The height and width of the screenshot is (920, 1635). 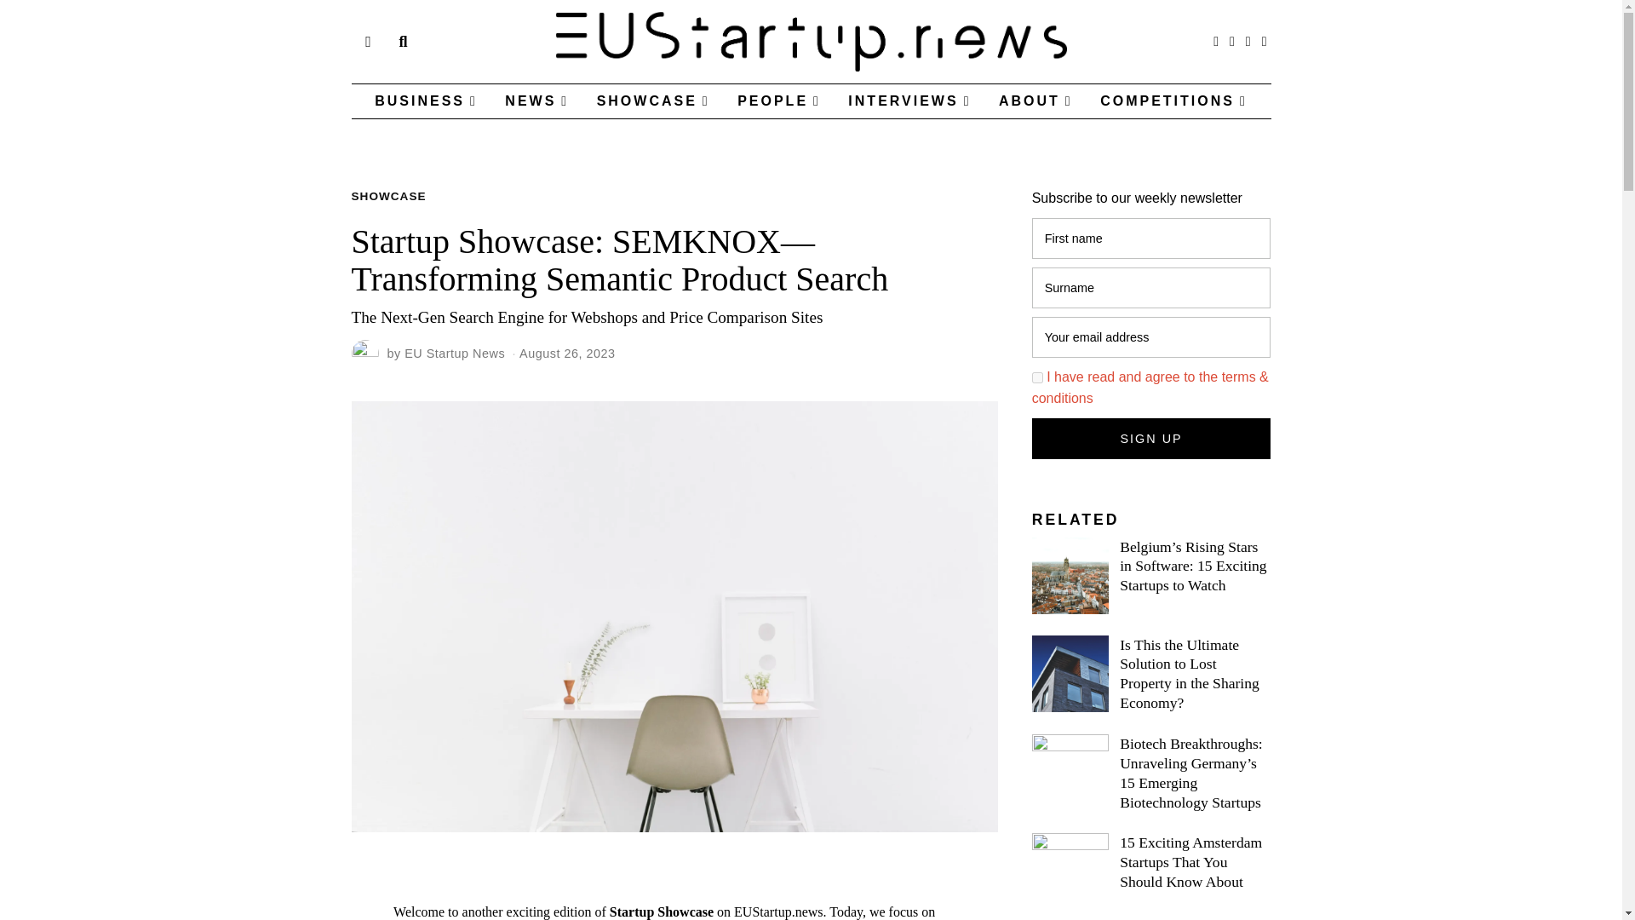 What do you see at coordinates (1035, 101) in the screenshot?
I see `ABOUT` at bounding box center [1035, 101].